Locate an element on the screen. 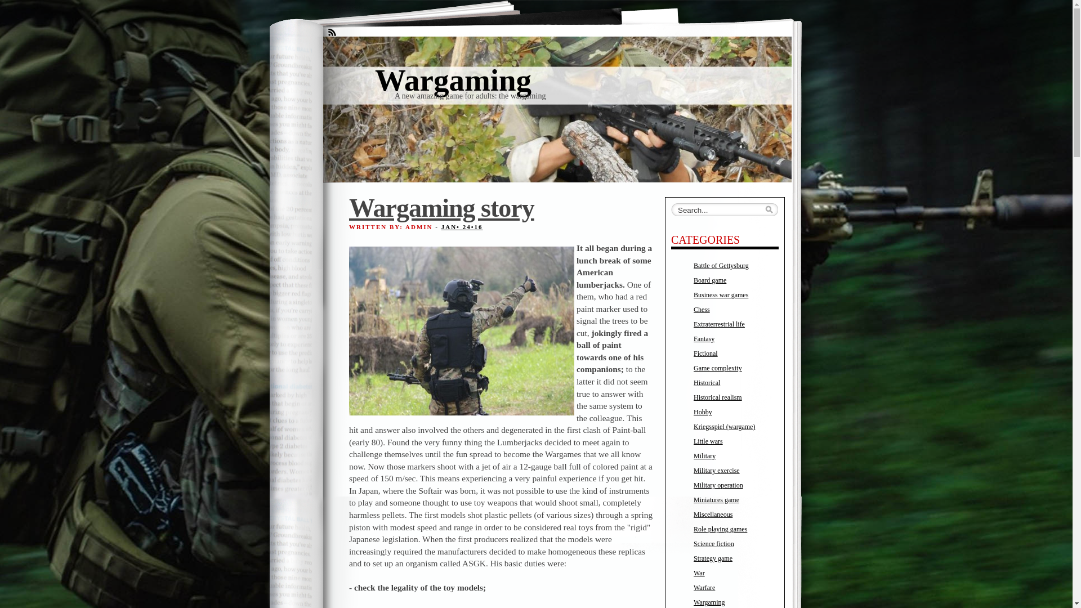 The image size is (1081, 608). Chess is located at coordinates (702, 310).